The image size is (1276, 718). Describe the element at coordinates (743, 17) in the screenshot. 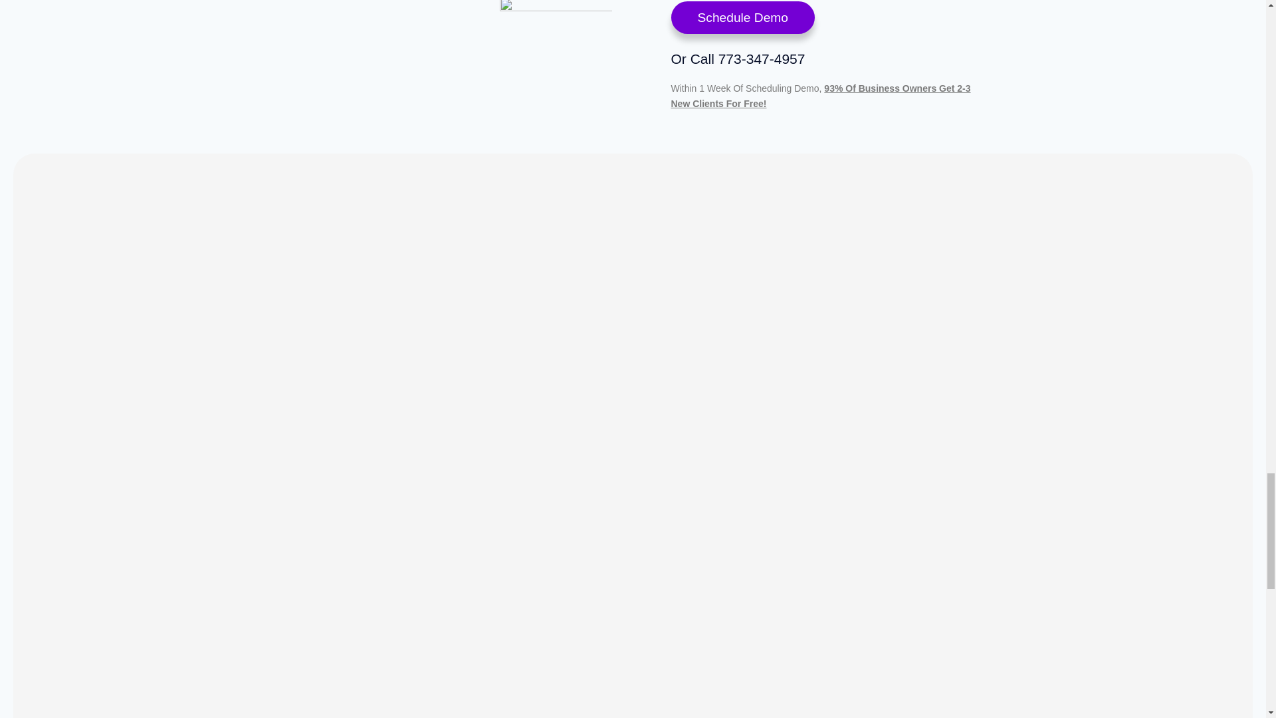

I see `Schedule Demo` at that location.